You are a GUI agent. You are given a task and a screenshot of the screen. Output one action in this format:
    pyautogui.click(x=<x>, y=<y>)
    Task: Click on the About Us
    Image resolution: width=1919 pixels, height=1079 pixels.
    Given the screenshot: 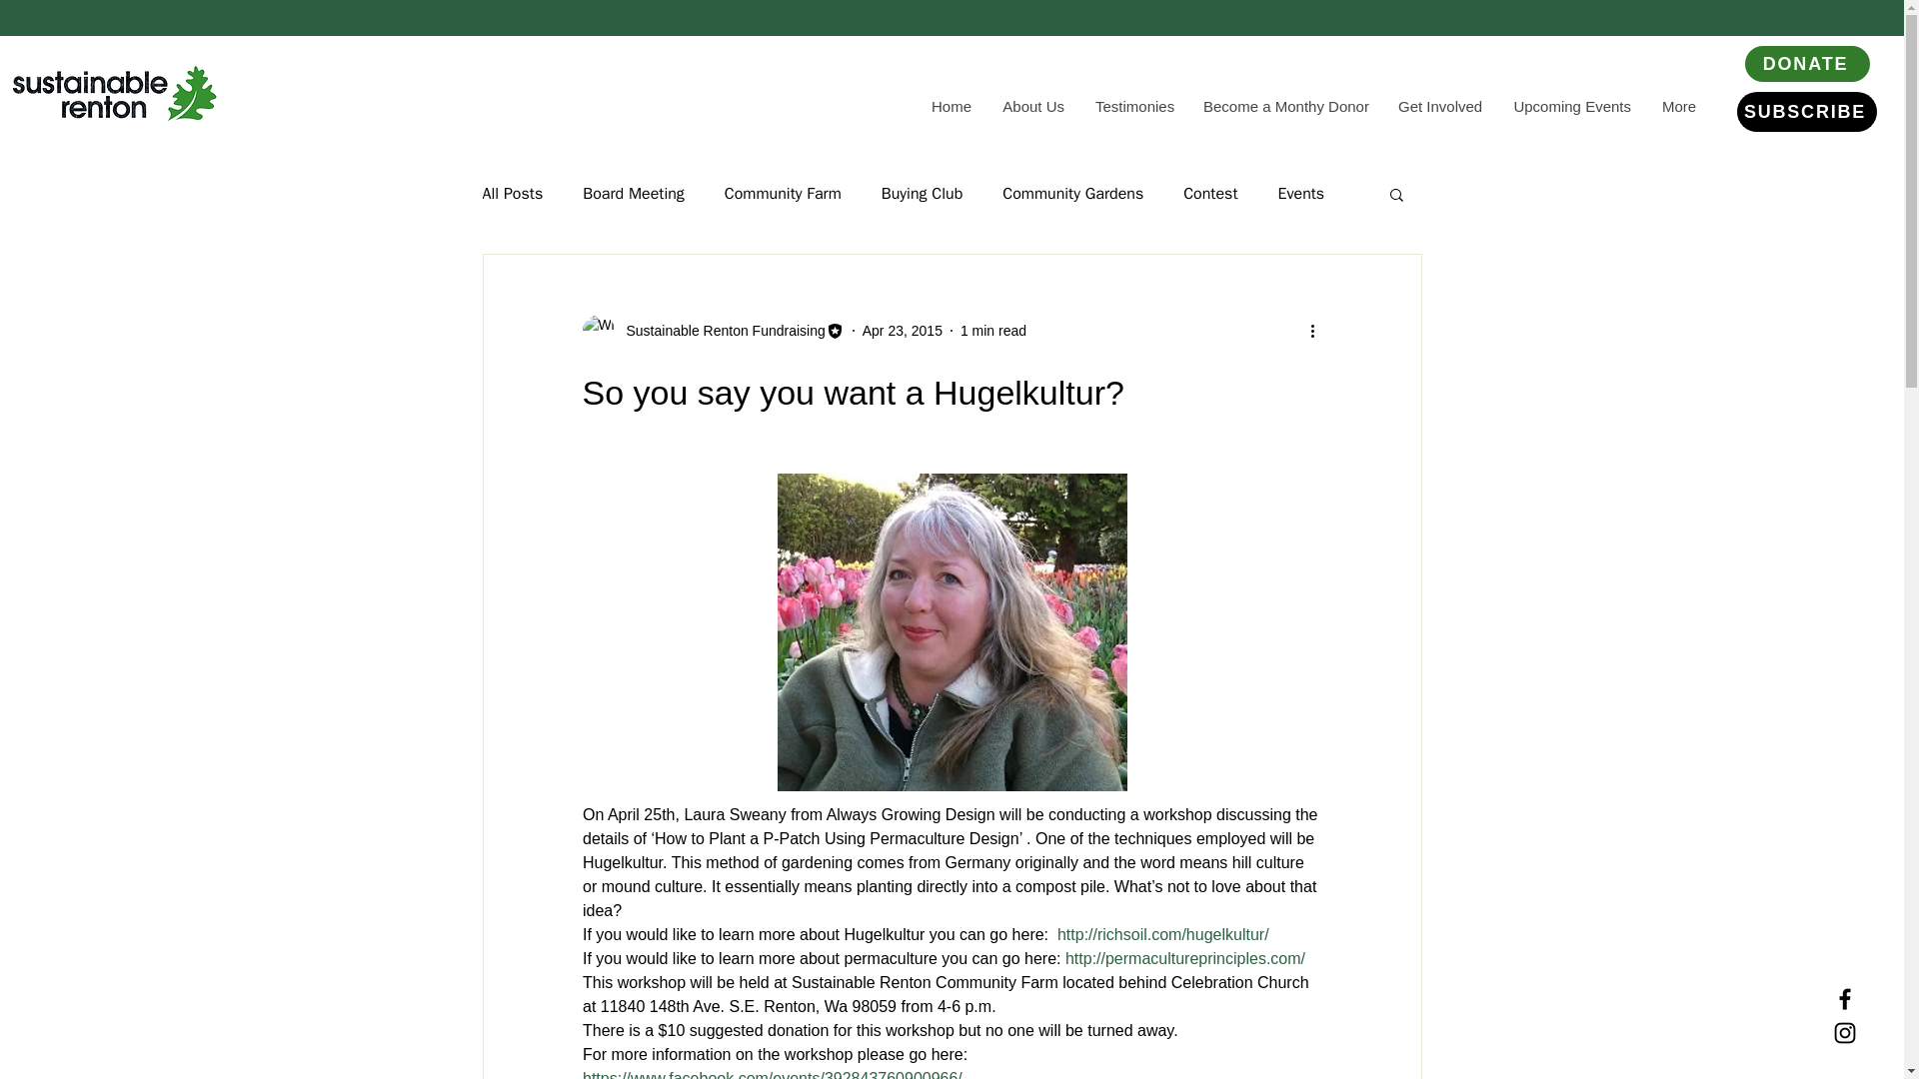 What is the action you would take?
    pyautogui.click(x=1031, y=106)
    